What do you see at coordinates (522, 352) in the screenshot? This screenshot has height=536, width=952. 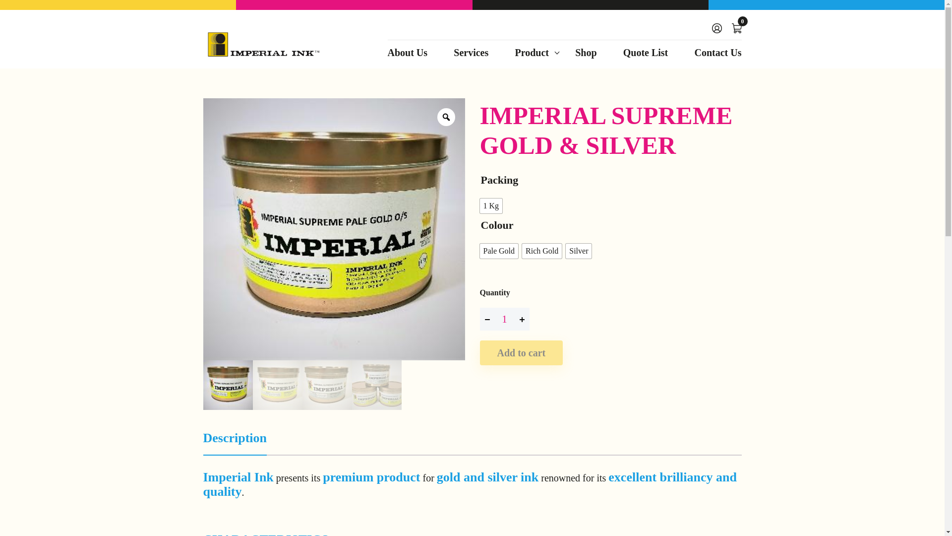 I see `Add to cart` at bounding box center [522, 352].